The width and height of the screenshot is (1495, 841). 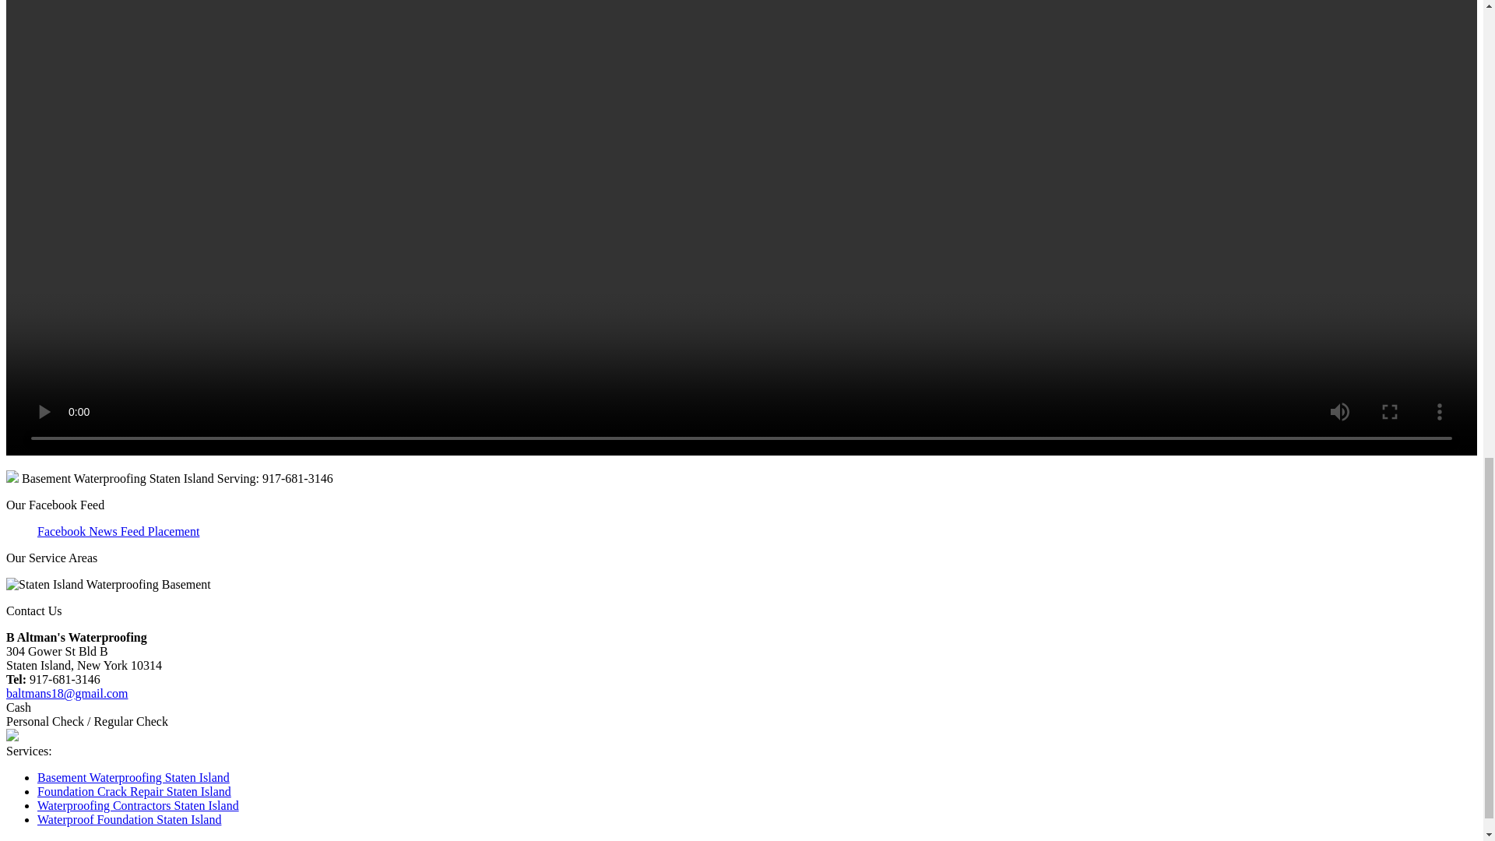 What do you see at coordinates (139, 805) in the screenshot?
I see `Waterproofing Contractors Staten Island` at bounding box center [139, 805].